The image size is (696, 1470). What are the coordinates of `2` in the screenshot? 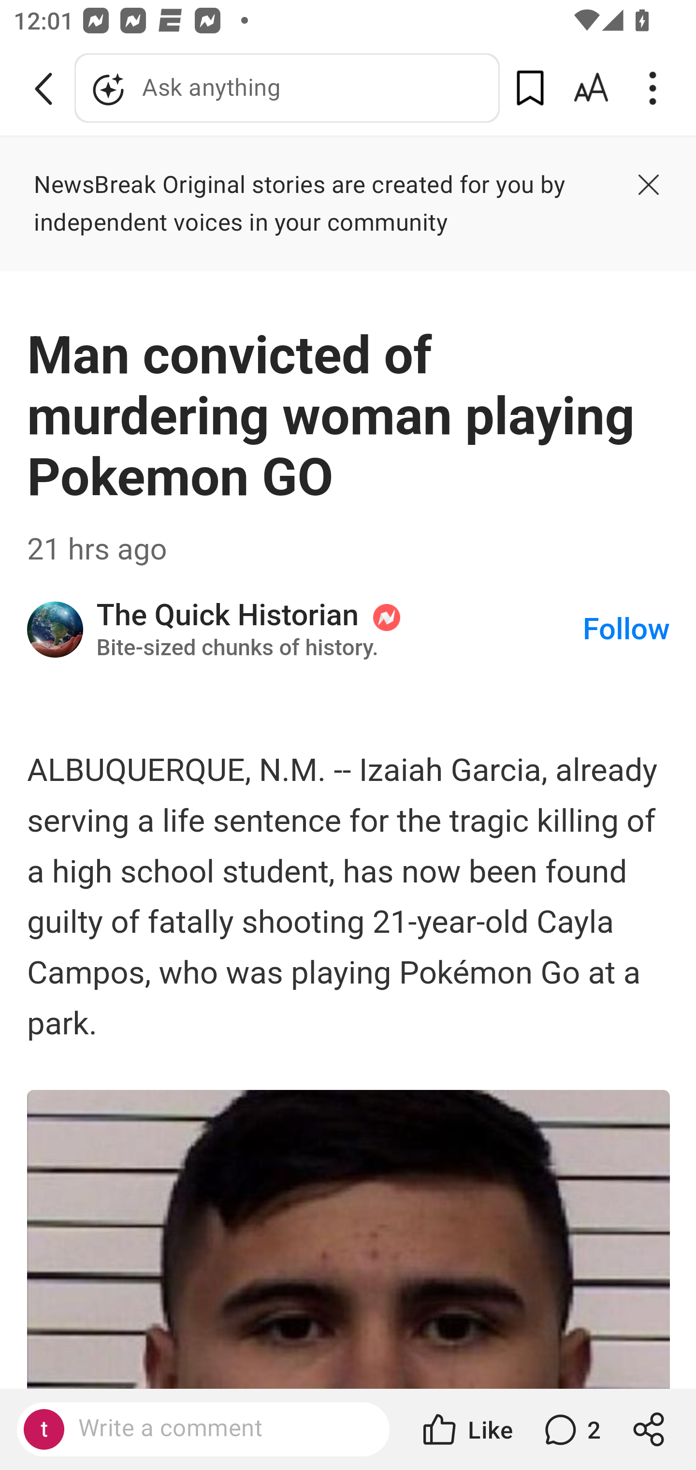 It's located at (570, 1429).